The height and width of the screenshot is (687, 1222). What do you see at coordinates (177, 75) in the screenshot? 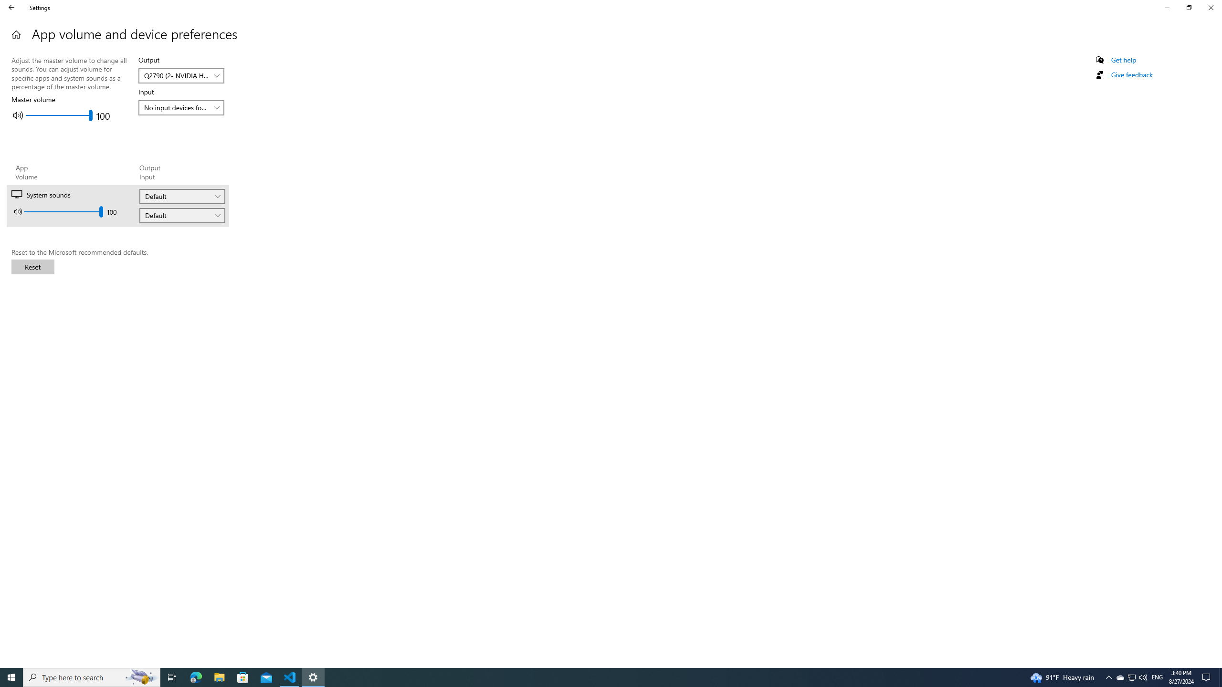
I see `Default` at bounding box center [177, 75].